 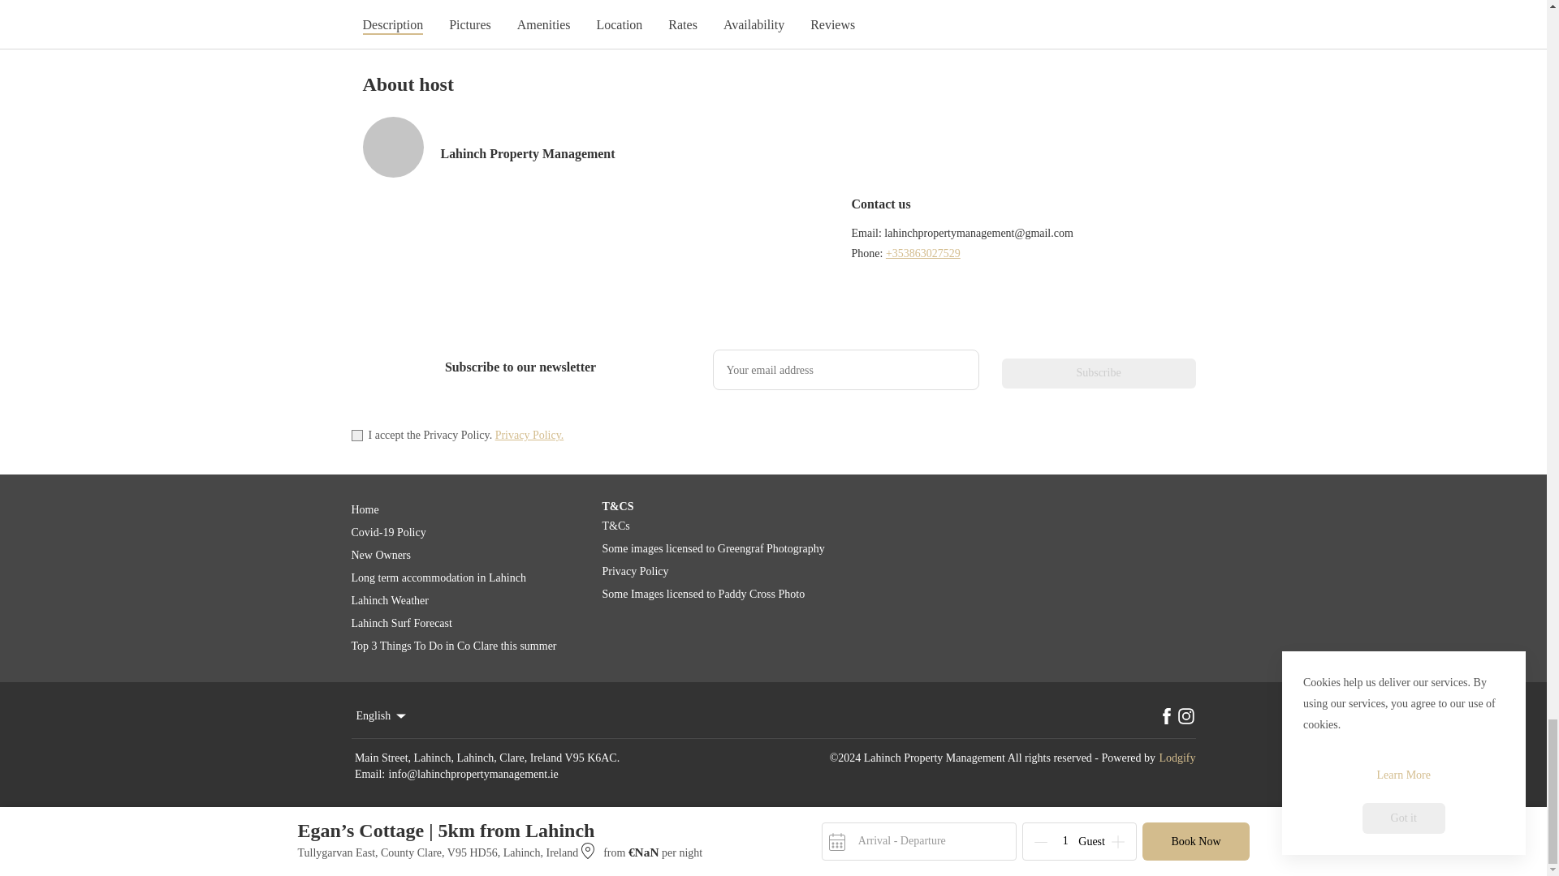 What do you see at coordinates (356, 436) in the screenshot?
I see `on` at bounding box center [356, 436].